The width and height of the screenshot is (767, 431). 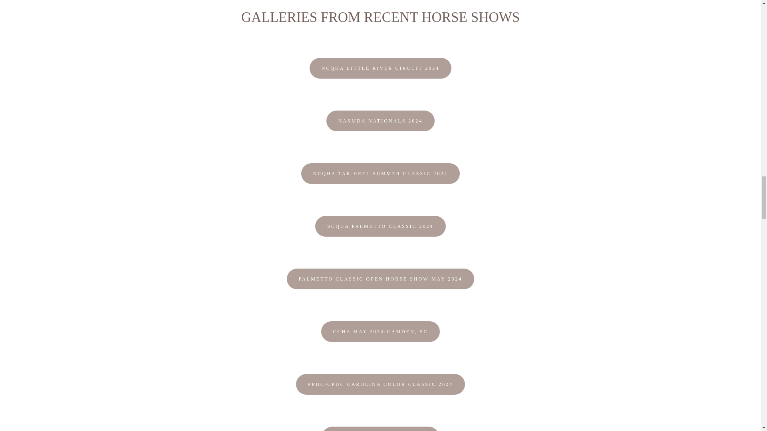 What do you see at coordinates (380, 121) in the screenshot?
I see `NASMDA NATIONALS 2024` at bounding box center [380, 121].